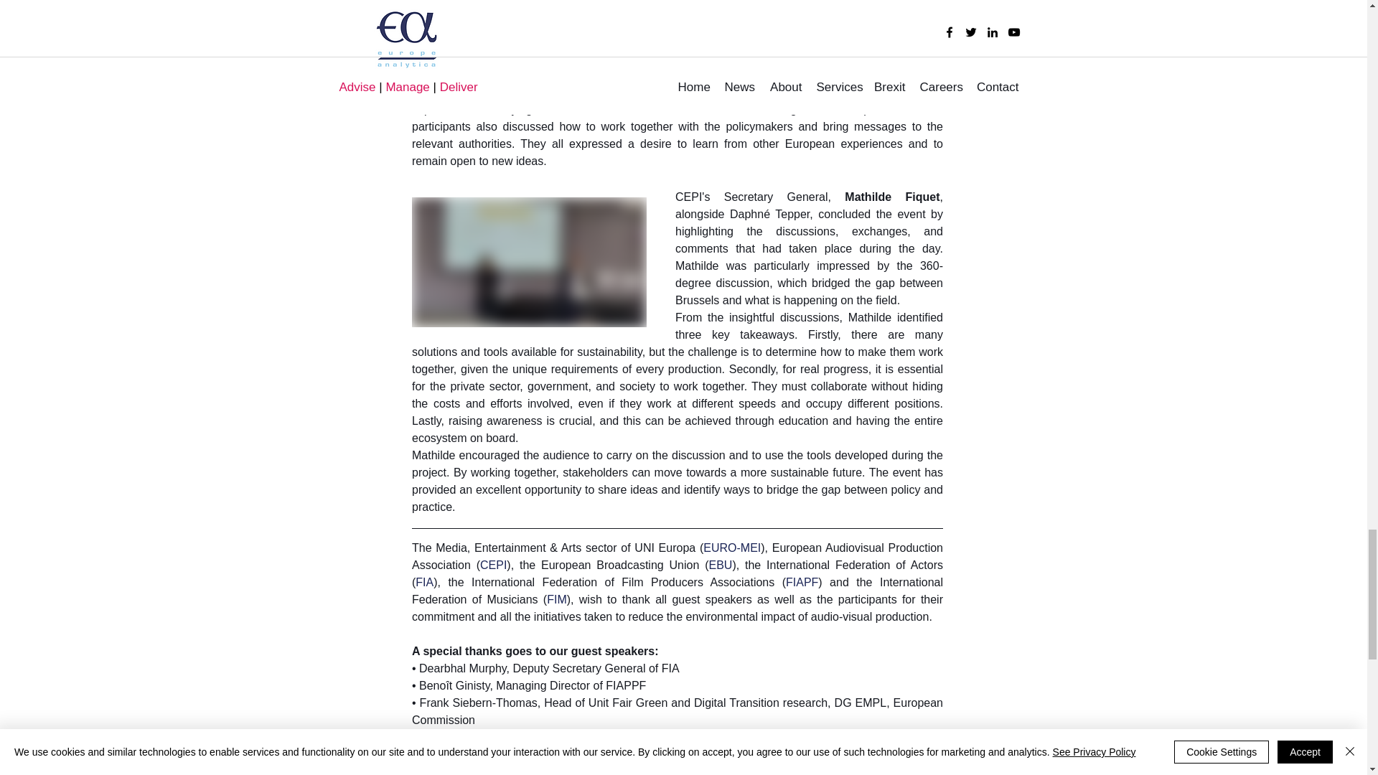 This screenshot has width=1378, height=775. What do you see at coordinates (492, 564) in the screenshot?
I see `CEPI` at bounding box center [492, 564].